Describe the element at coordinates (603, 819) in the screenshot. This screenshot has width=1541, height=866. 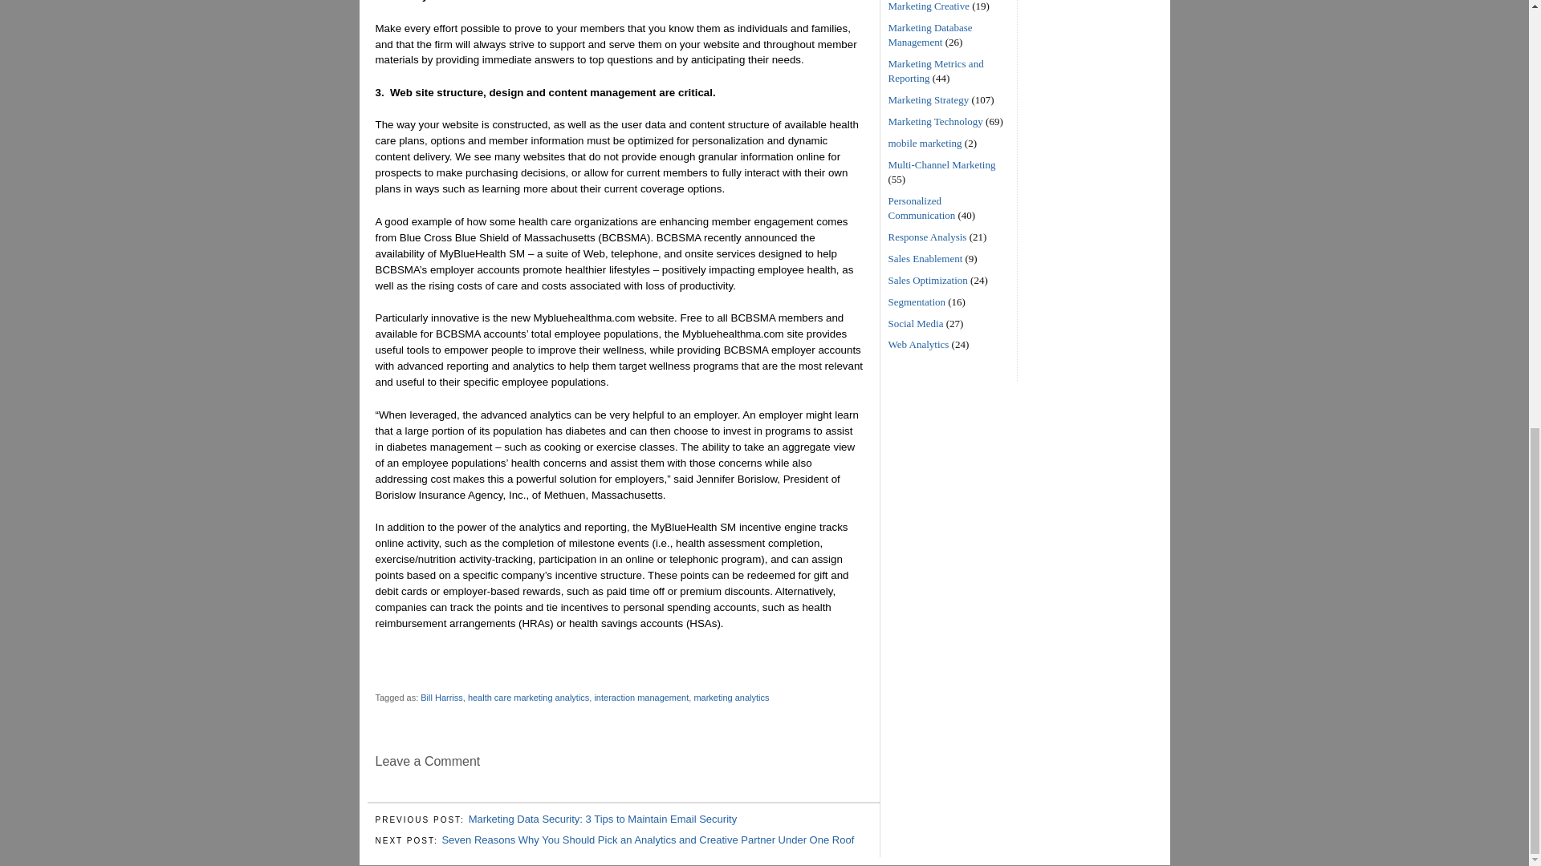
I see `Marketing Data Security: 3 Tips to Maintain Email Security` at that location.